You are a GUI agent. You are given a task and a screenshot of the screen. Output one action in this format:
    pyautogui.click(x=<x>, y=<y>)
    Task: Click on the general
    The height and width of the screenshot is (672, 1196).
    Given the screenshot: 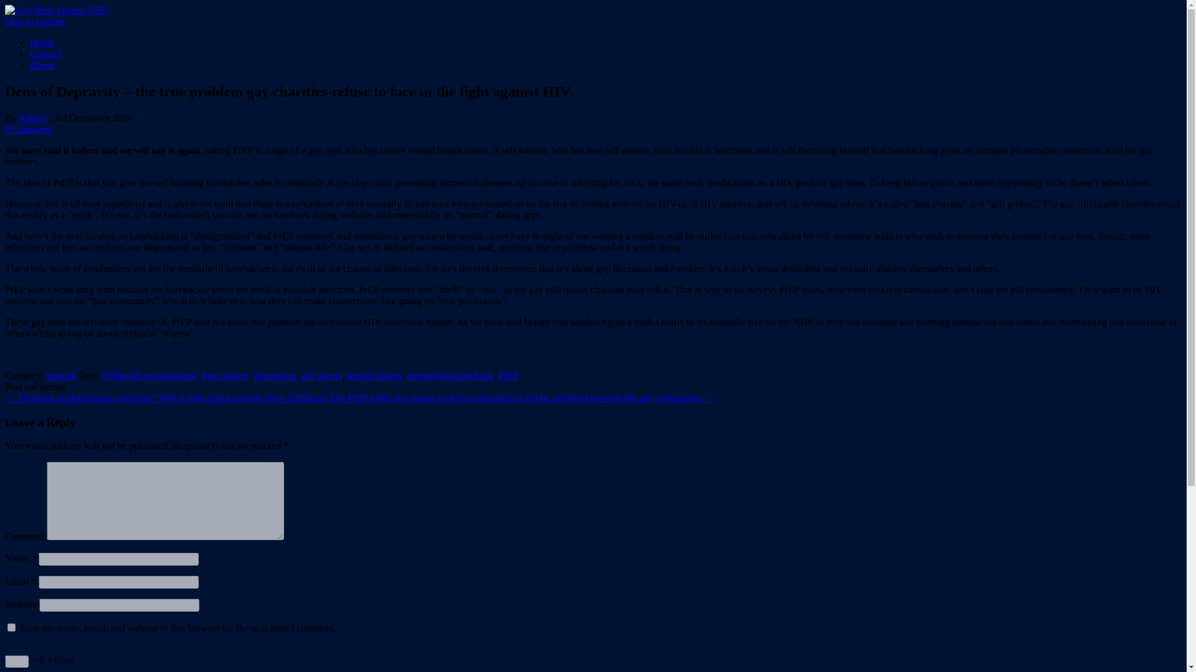 What is the action you would take?
    pyautogui.click(x=61, y=376)
    